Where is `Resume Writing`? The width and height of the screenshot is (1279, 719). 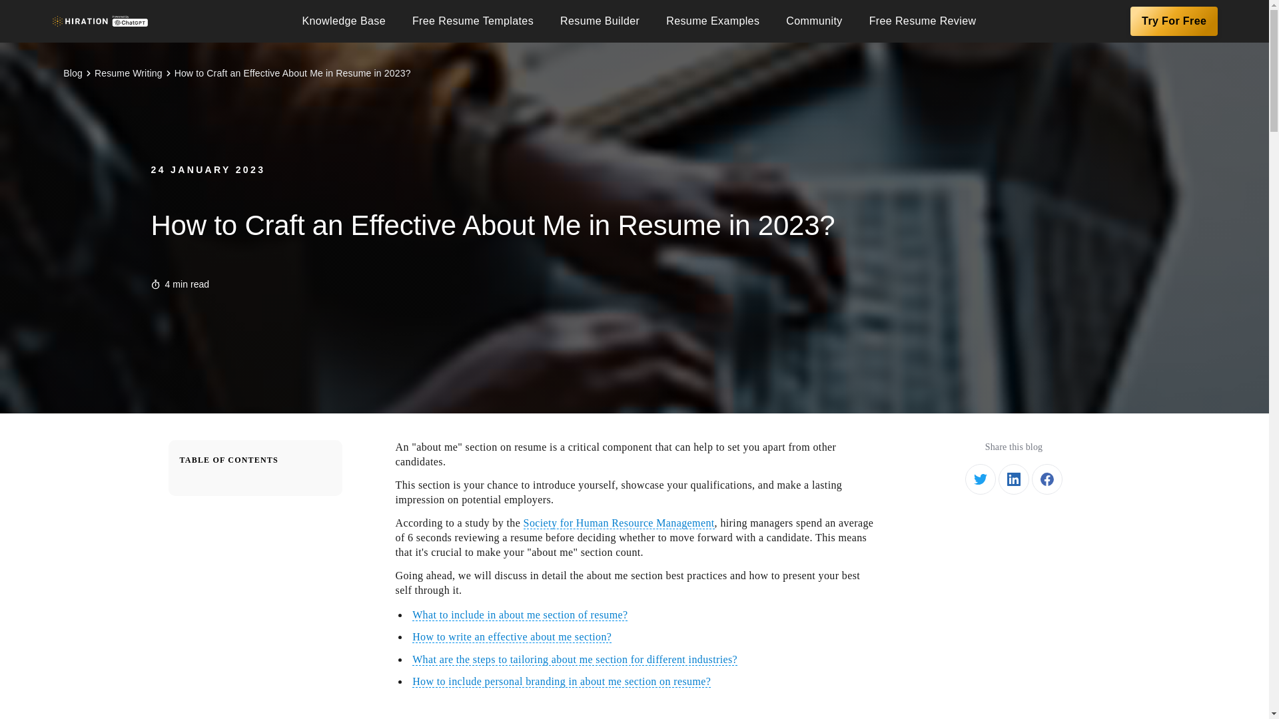 Resume Writing is located at coordinates (128, 73).